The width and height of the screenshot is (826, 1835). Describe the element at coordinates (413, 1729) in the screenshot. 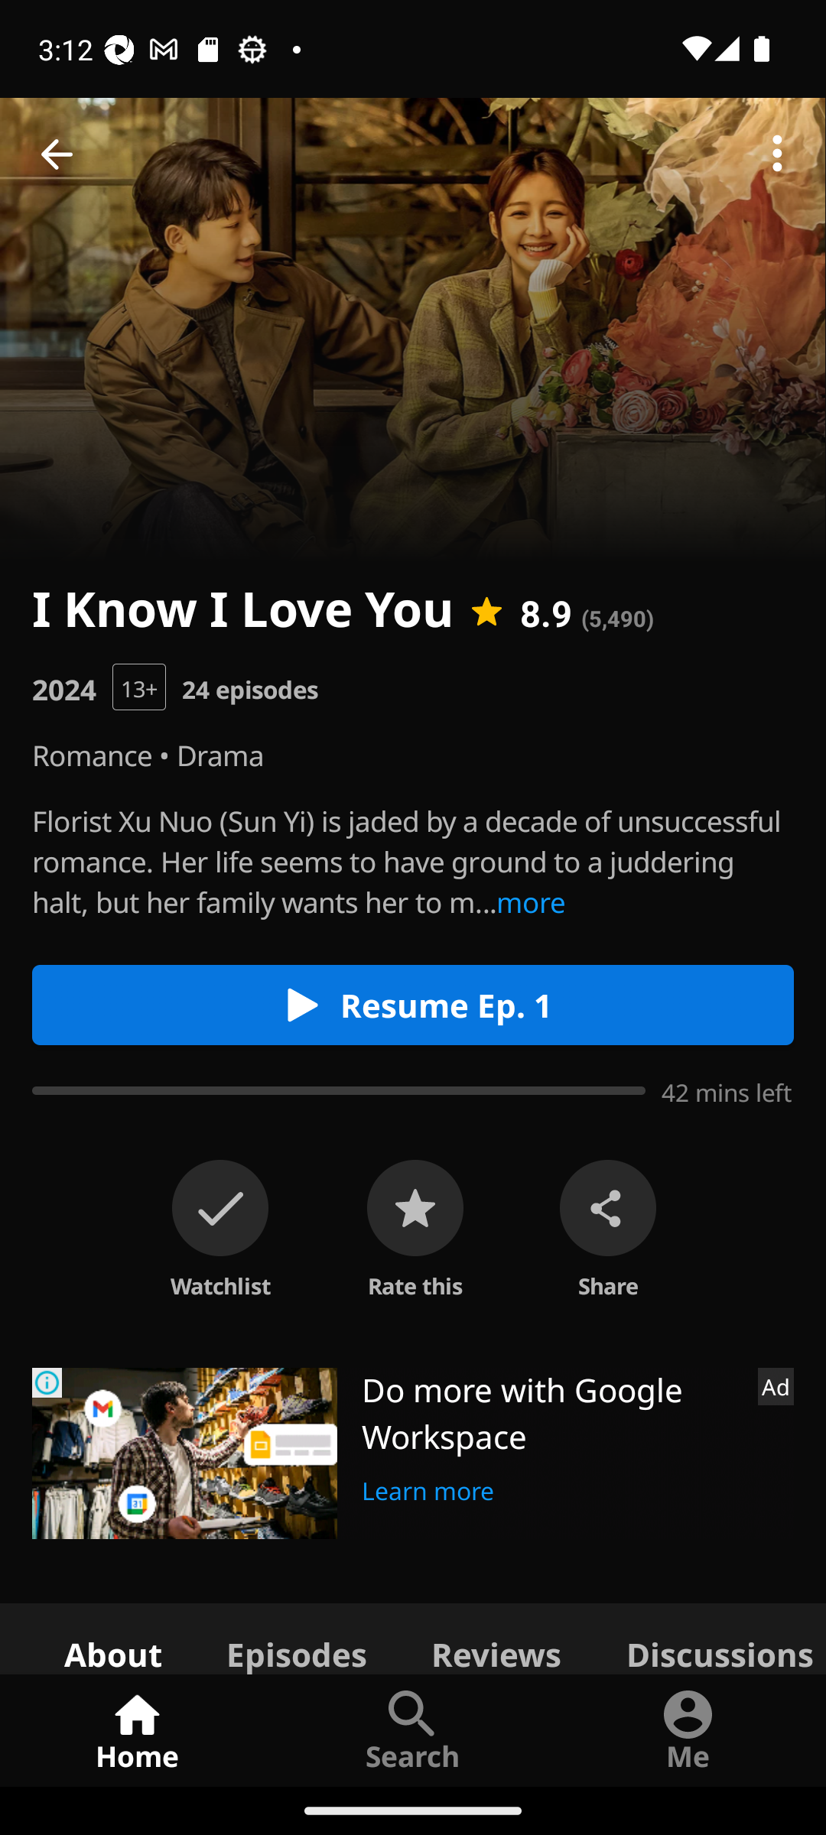

I see `Search` at that location.